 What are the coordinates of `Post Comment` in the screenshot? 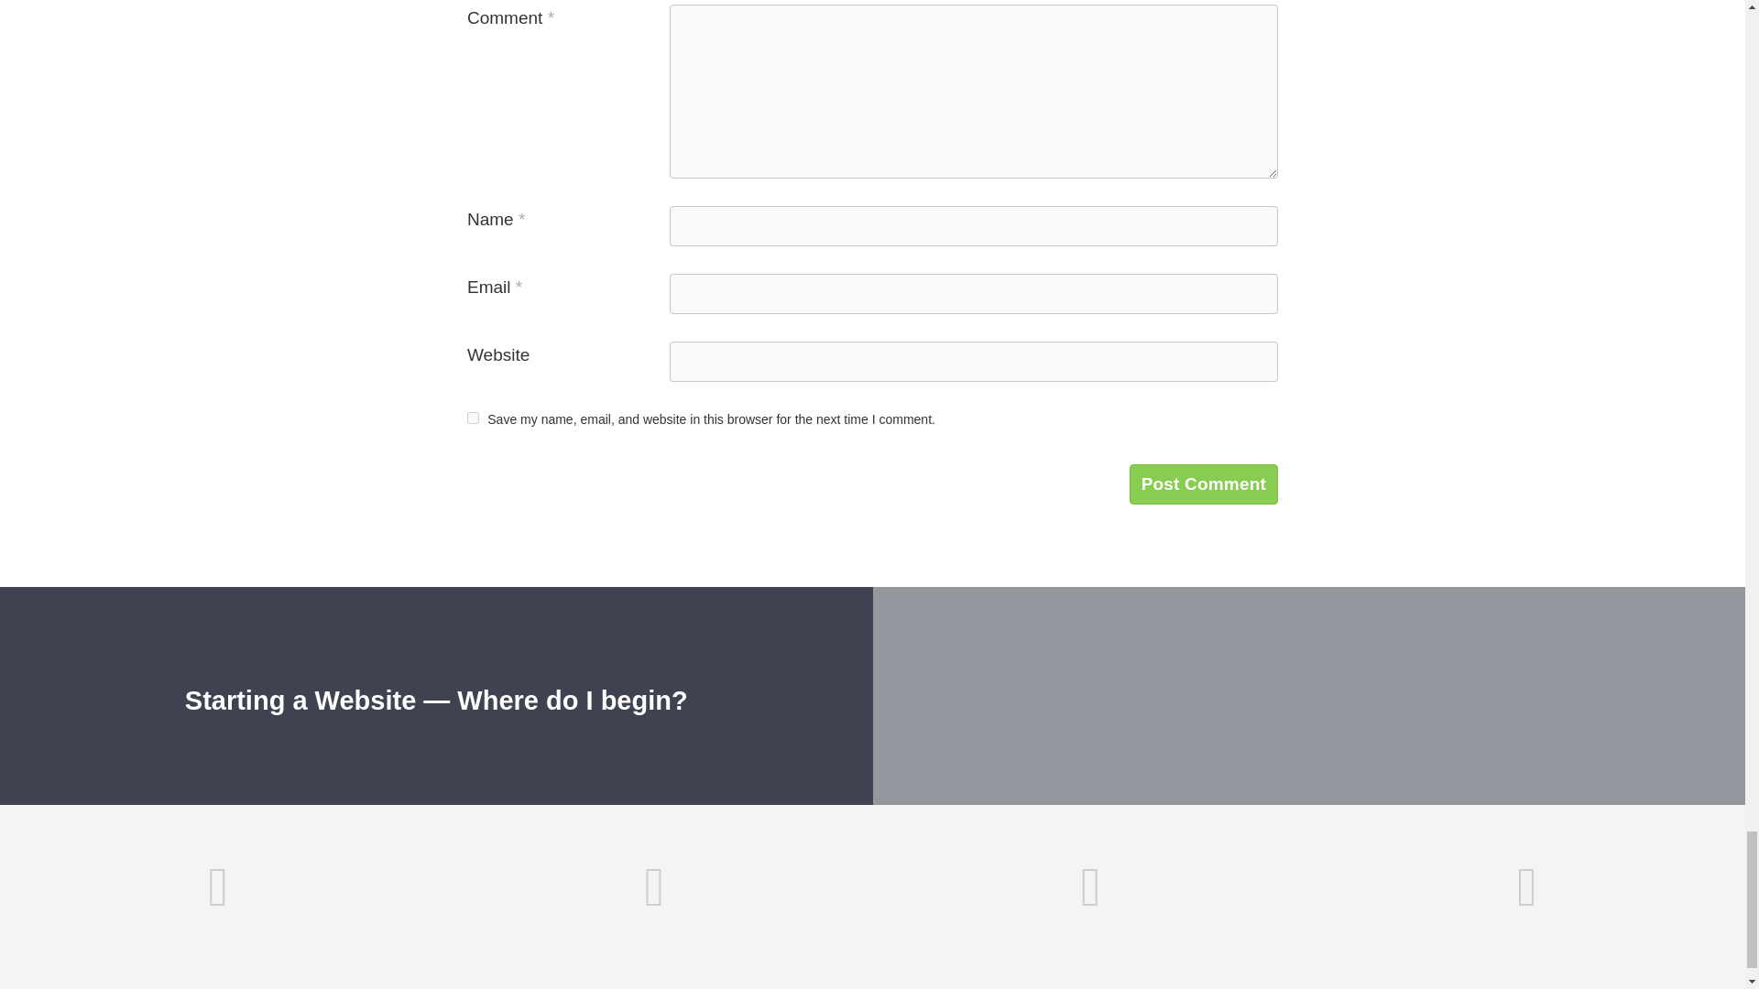 It's located at (1204, 484).